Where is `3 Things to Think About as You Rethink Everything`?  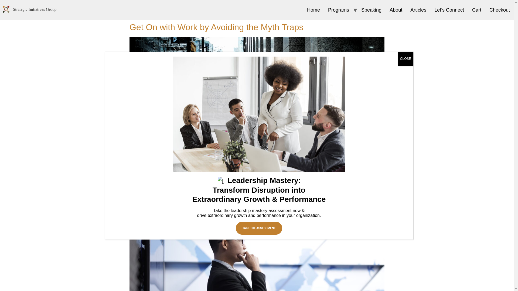 3 Things to Think About as You Rethink Everything is located at coordinates (226, 203).